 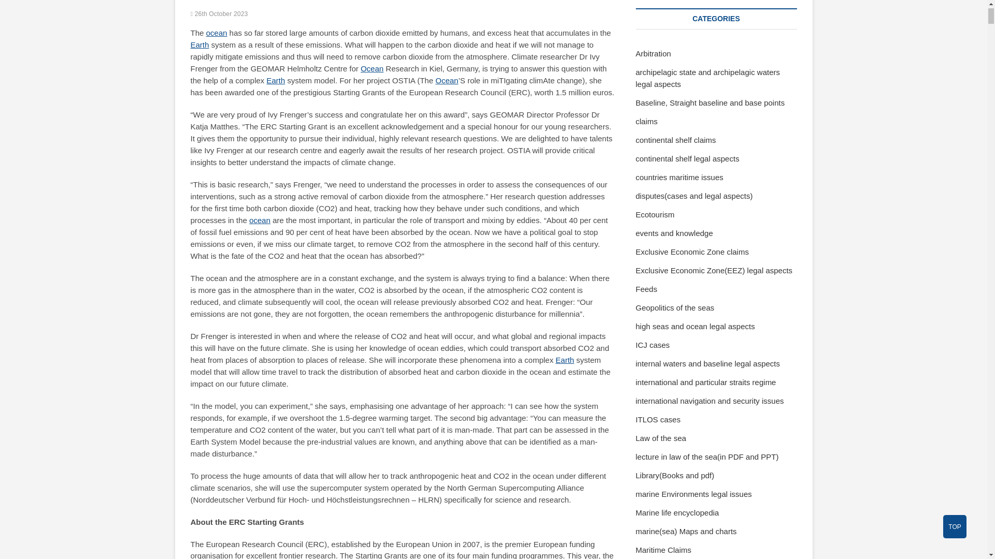 What do you see at coordinates (200, 45) in the screenshot?
I see `THE STRUCTURE OF EARTH` at bounding box center [200, 45].